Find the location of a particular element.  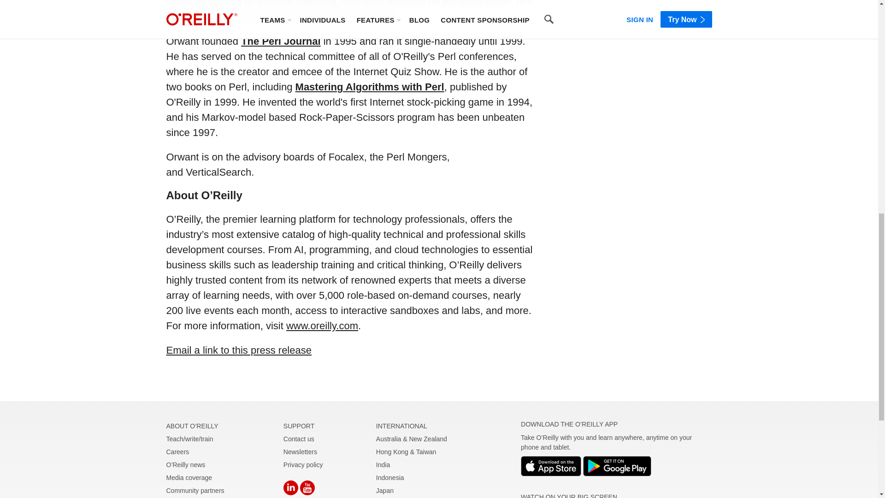

Careers is located at coordinates (195, 491).